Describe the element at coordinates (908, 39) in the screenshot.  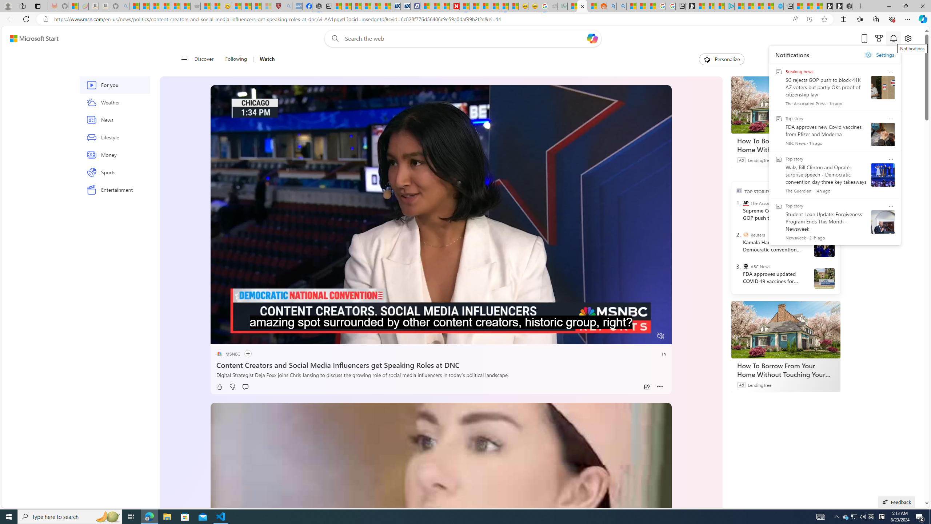
I see `Open settings` at that location.